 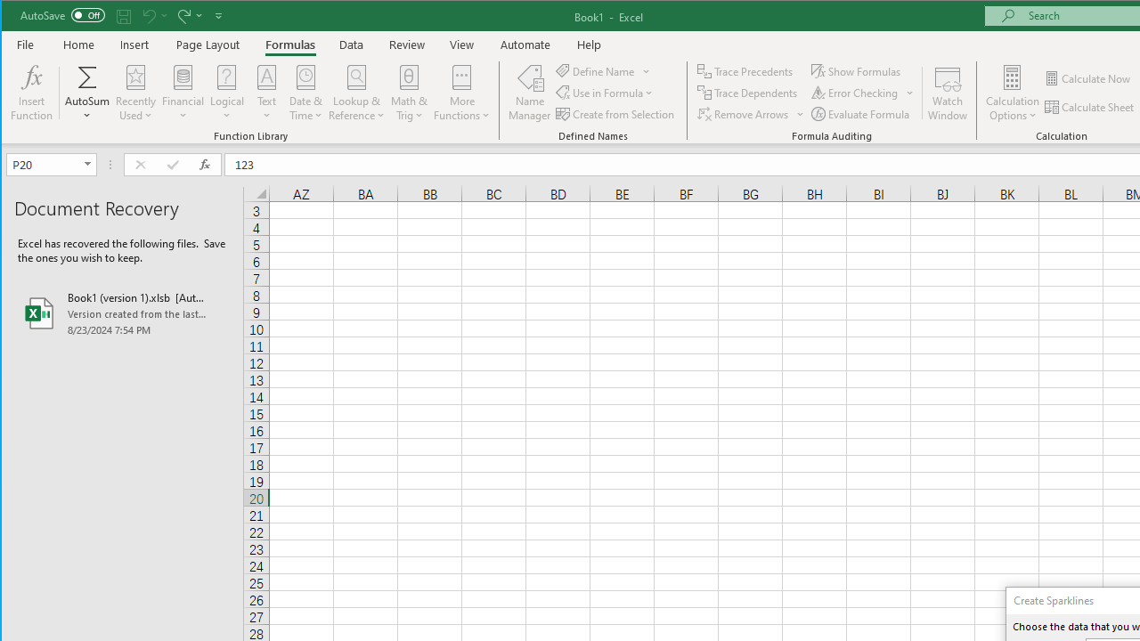 I want to click on Remove Arrows, so click(x=745, y=114).